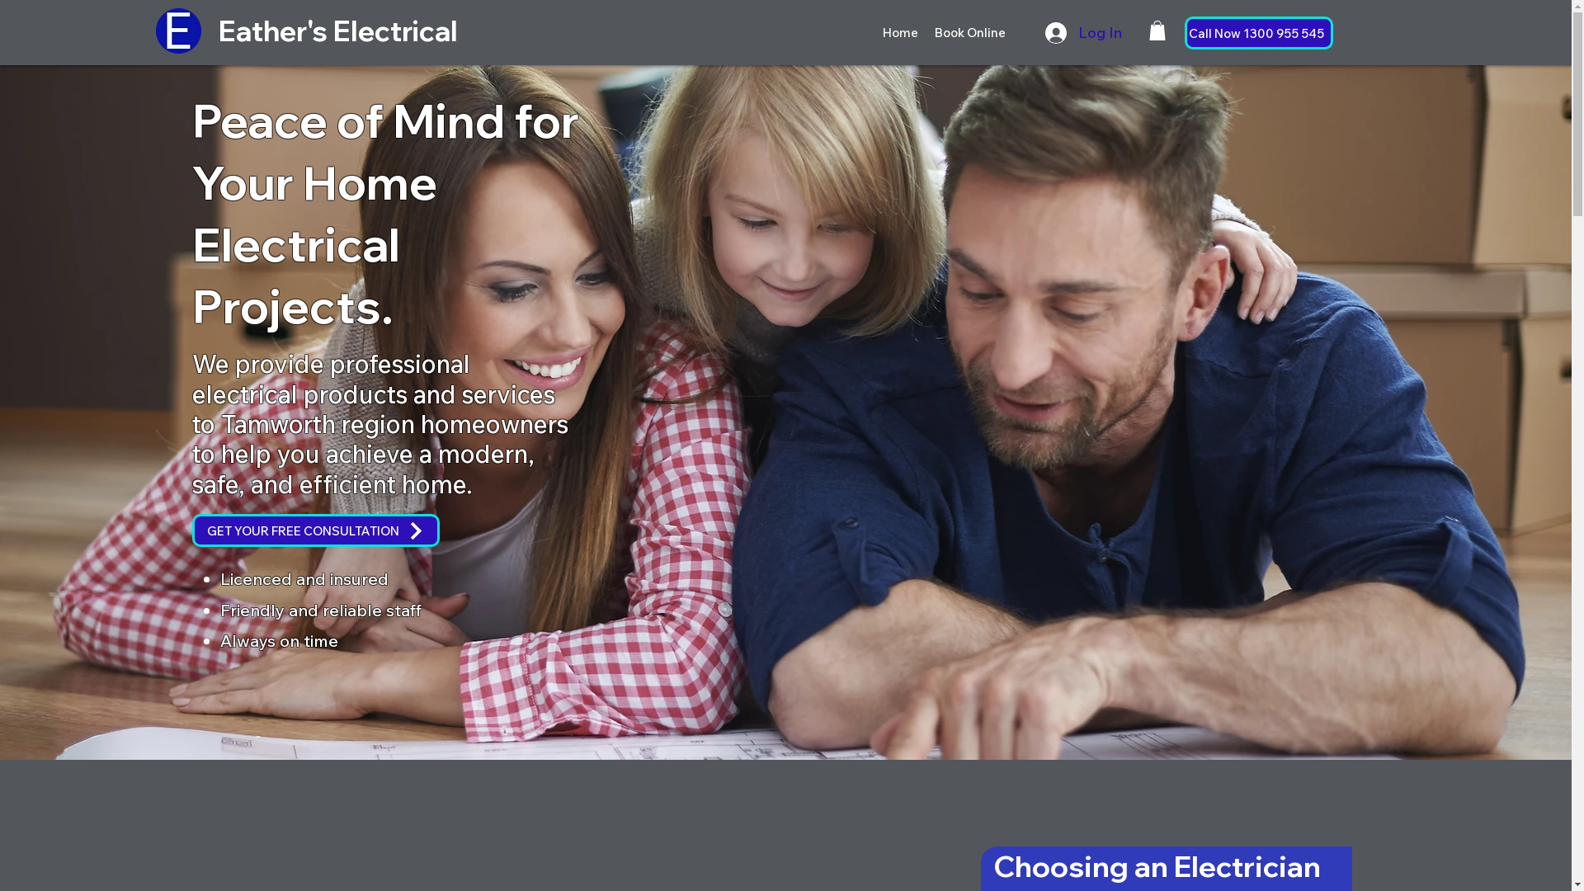  Describe the element at coordinates (316, 530) in the screenshot. I see `GET YOUR FREE CONSULTATION` at that location.